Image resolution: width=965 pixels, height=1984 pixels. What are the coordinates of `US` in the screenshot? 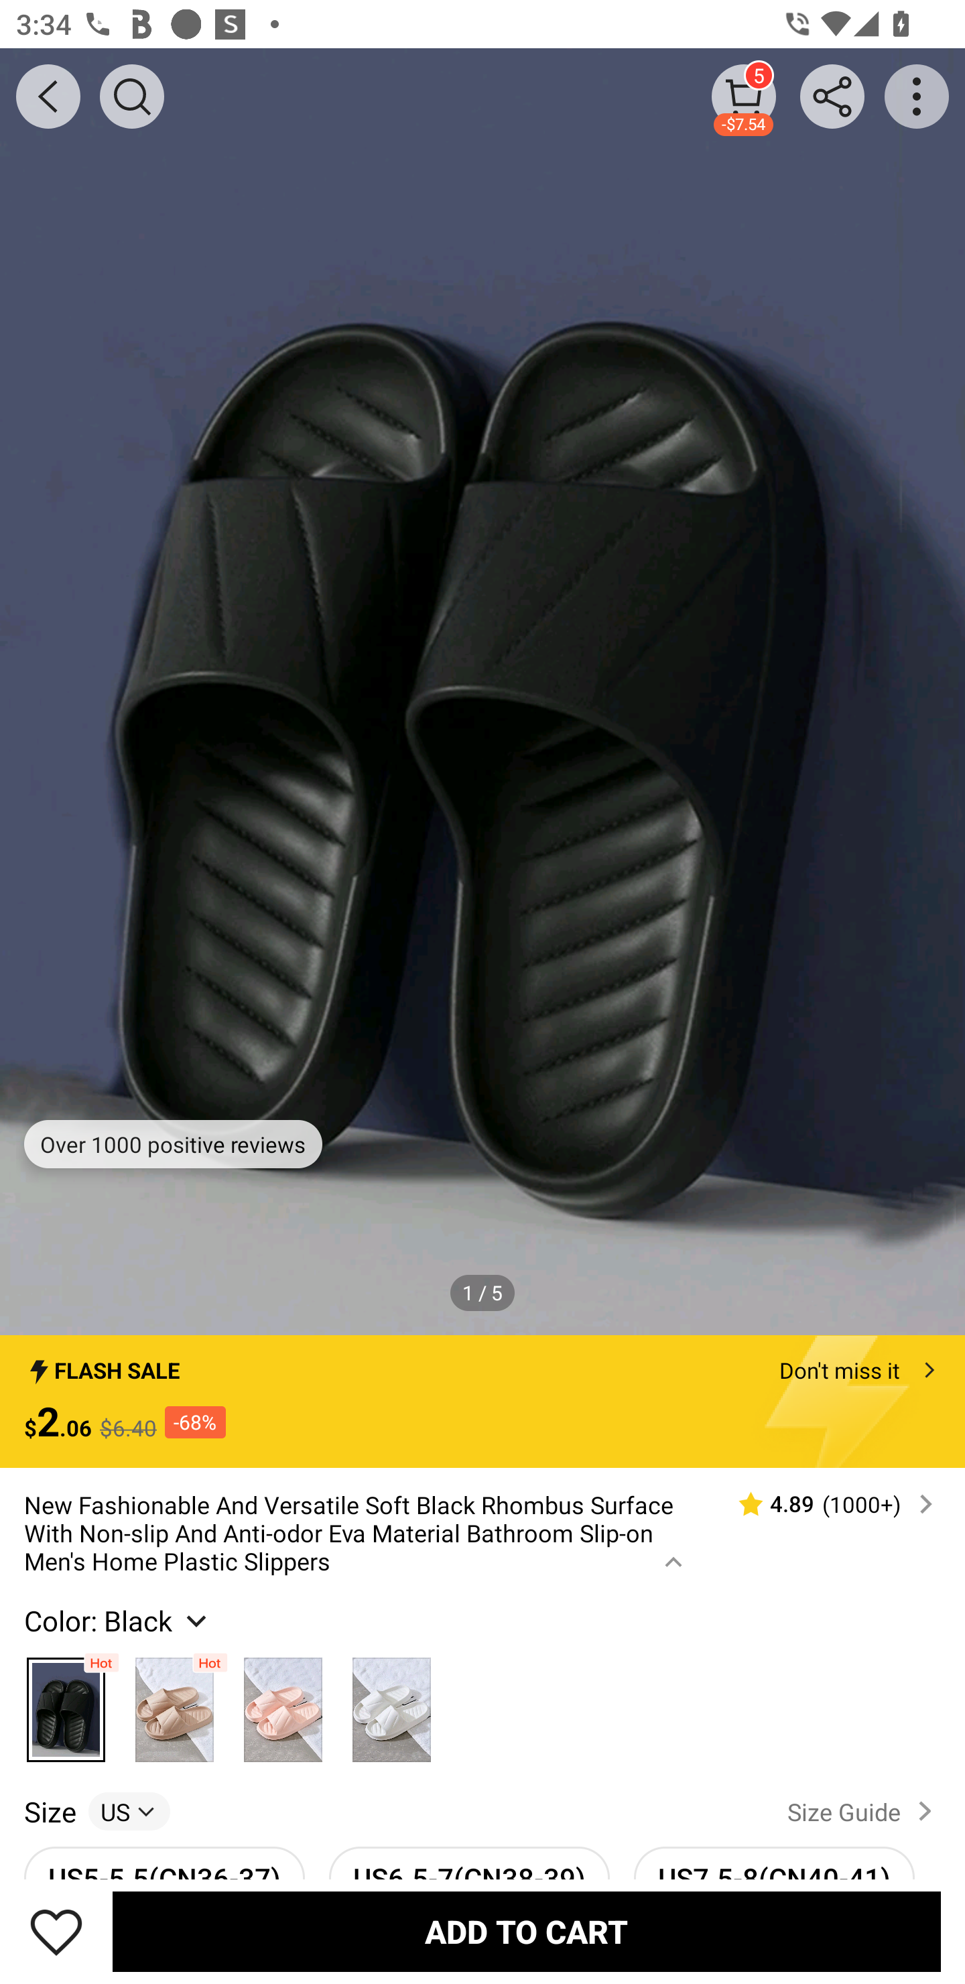 It's located at (129, 1811).